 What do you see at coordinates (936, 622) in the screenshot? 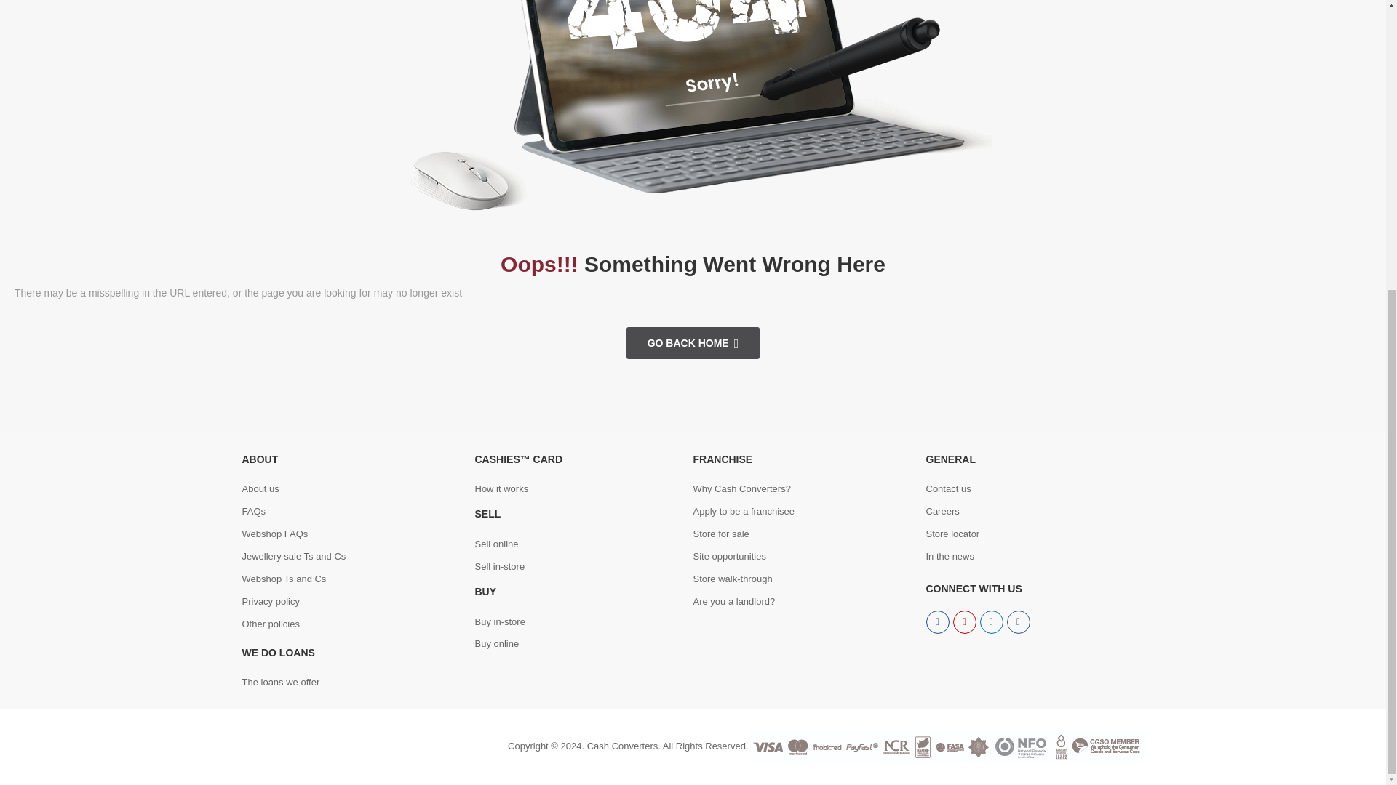
I see `facebook` at bounding box center [936, 622].